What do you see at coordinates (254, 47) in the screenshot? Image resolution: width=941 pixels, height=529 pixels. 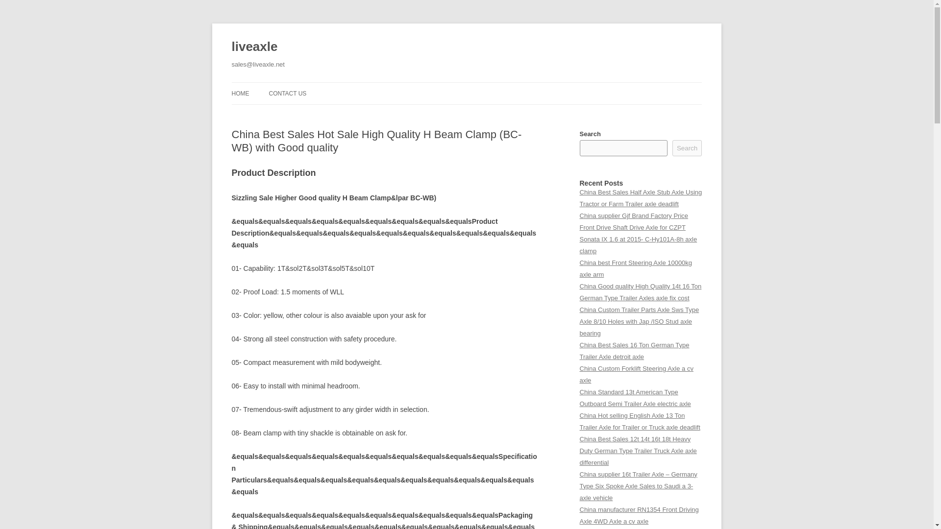 I see `liveaxle` at bounding box center [254, 47].